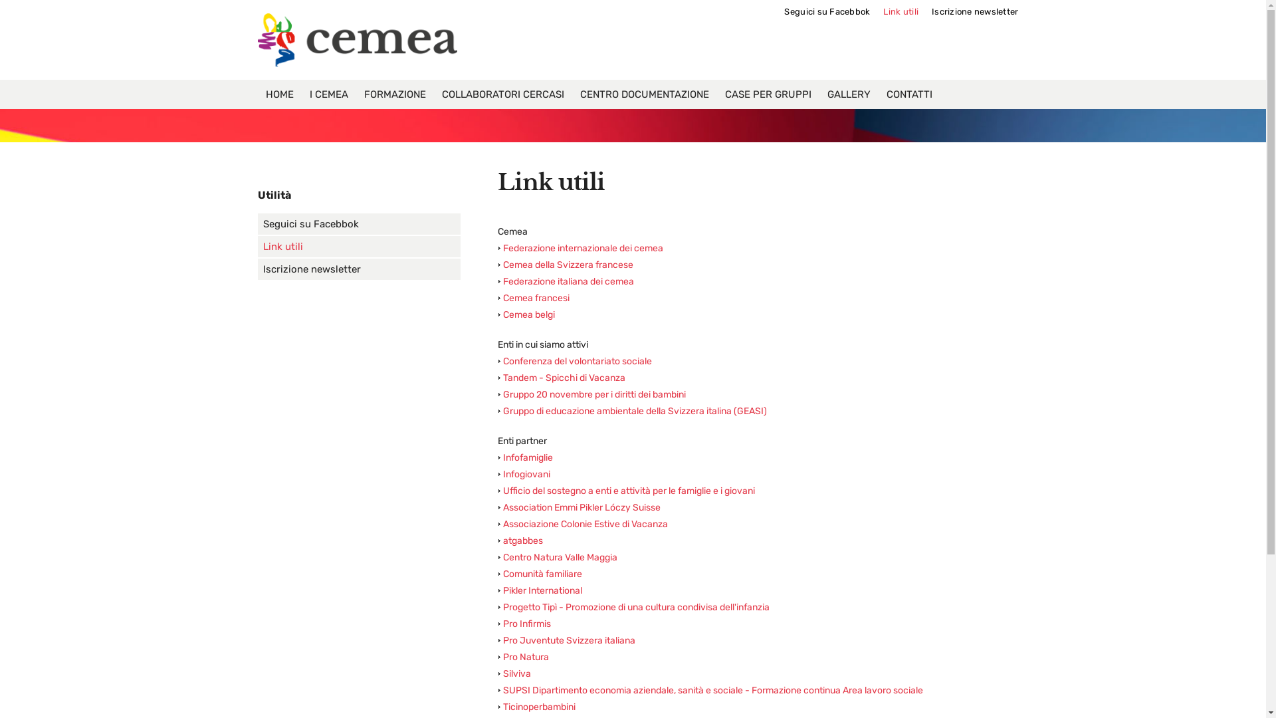 The width and height of the screenshot is (1276, 718). I want to click on Seguici su Facebbok, so click(359, 224).